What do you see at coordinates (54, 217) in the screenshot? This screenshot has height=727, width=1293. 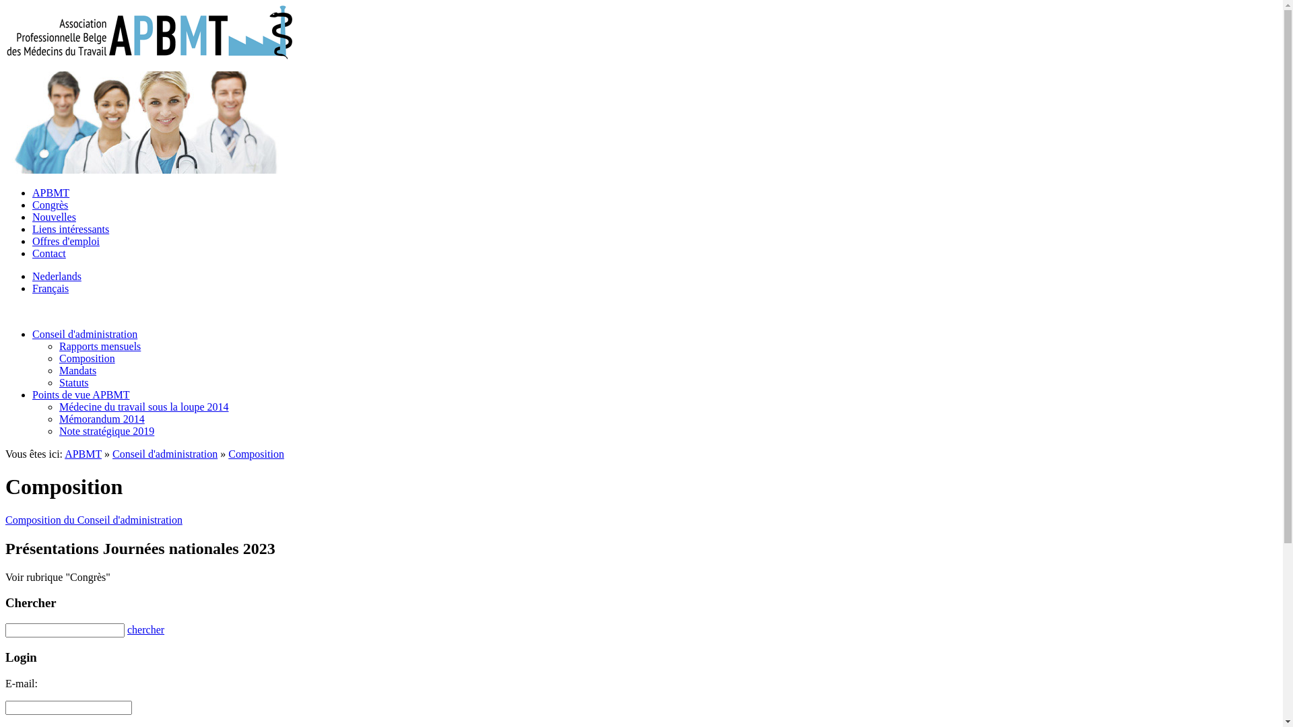 I see `Nouvelles` at bounding box center [54, 217].